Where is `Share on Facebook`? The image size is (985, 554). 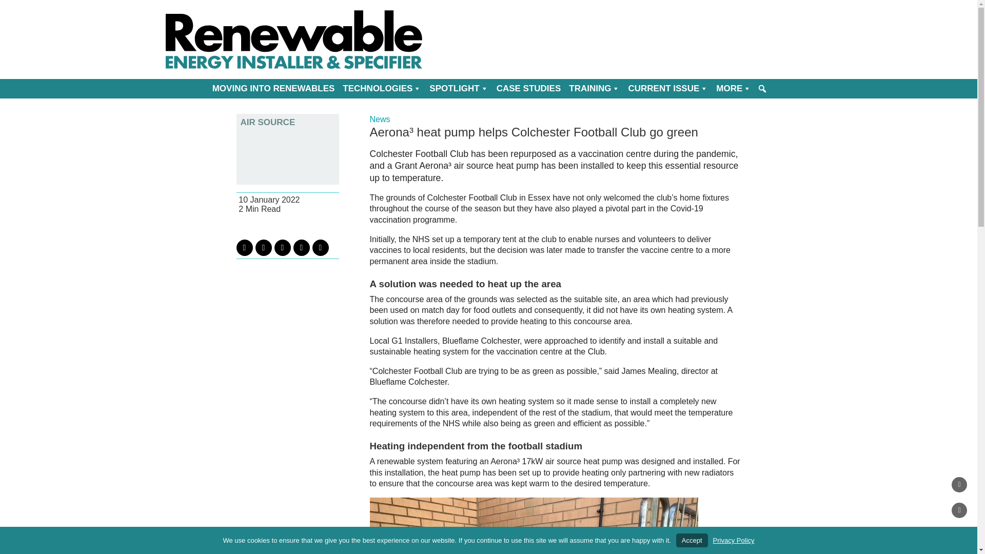
Share on Facebook is located at coordinates (263, 247).